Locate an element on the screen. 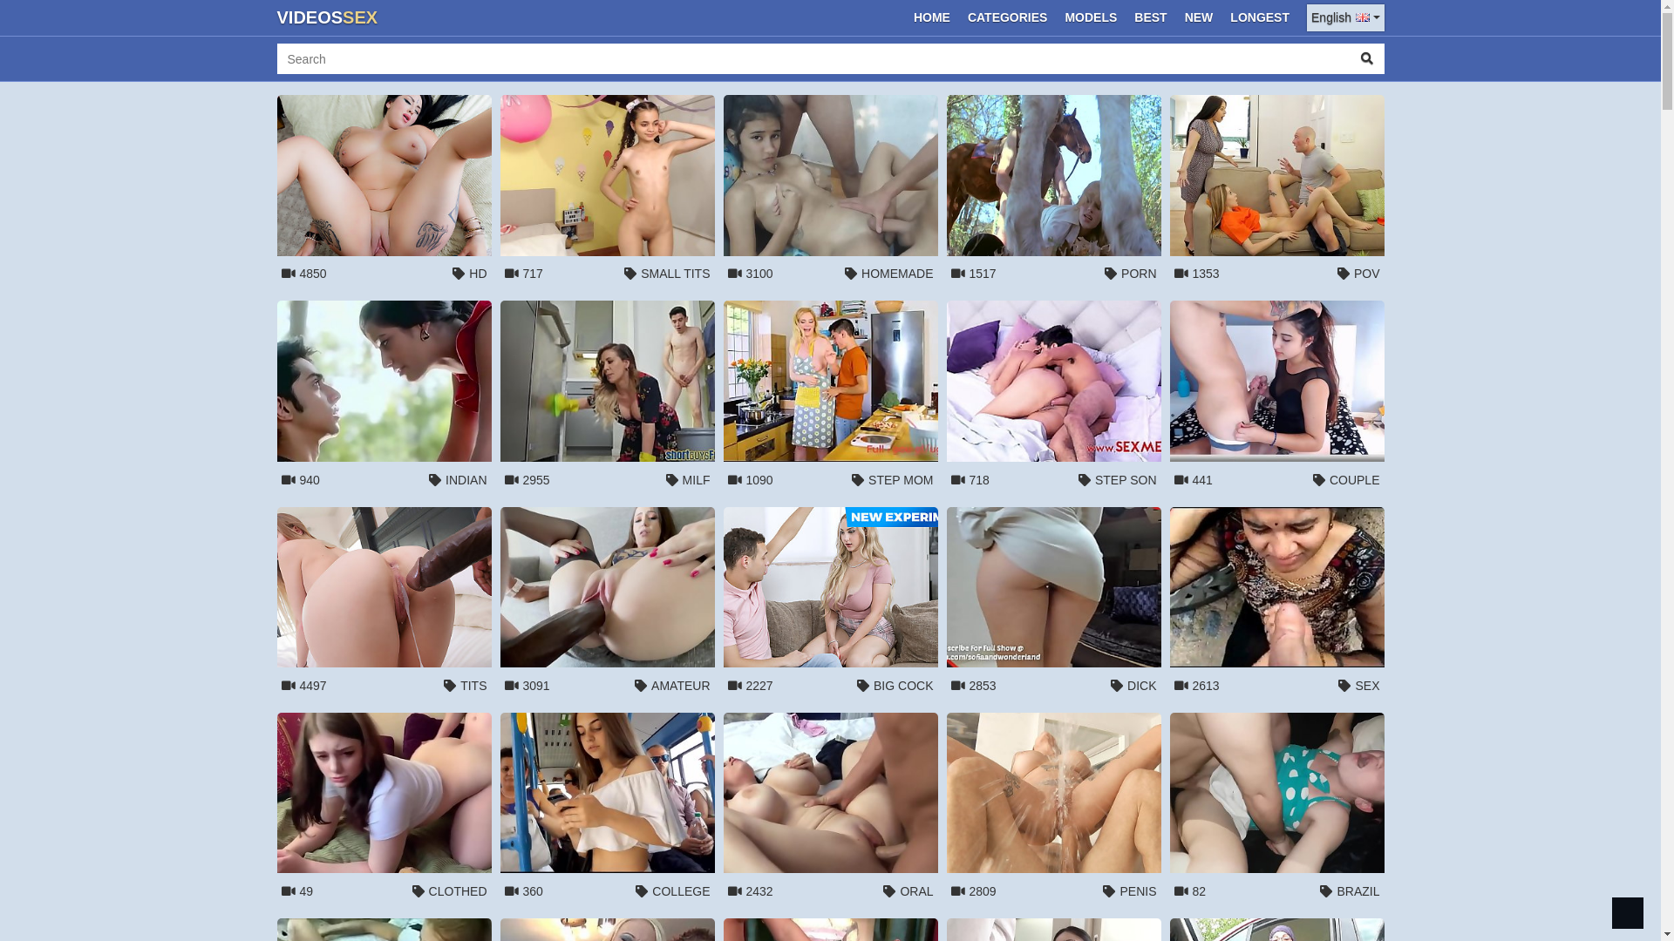 Image resolution: width=1674 pixels, height=941 pixels. HOME is located at coordinates (932, 17).